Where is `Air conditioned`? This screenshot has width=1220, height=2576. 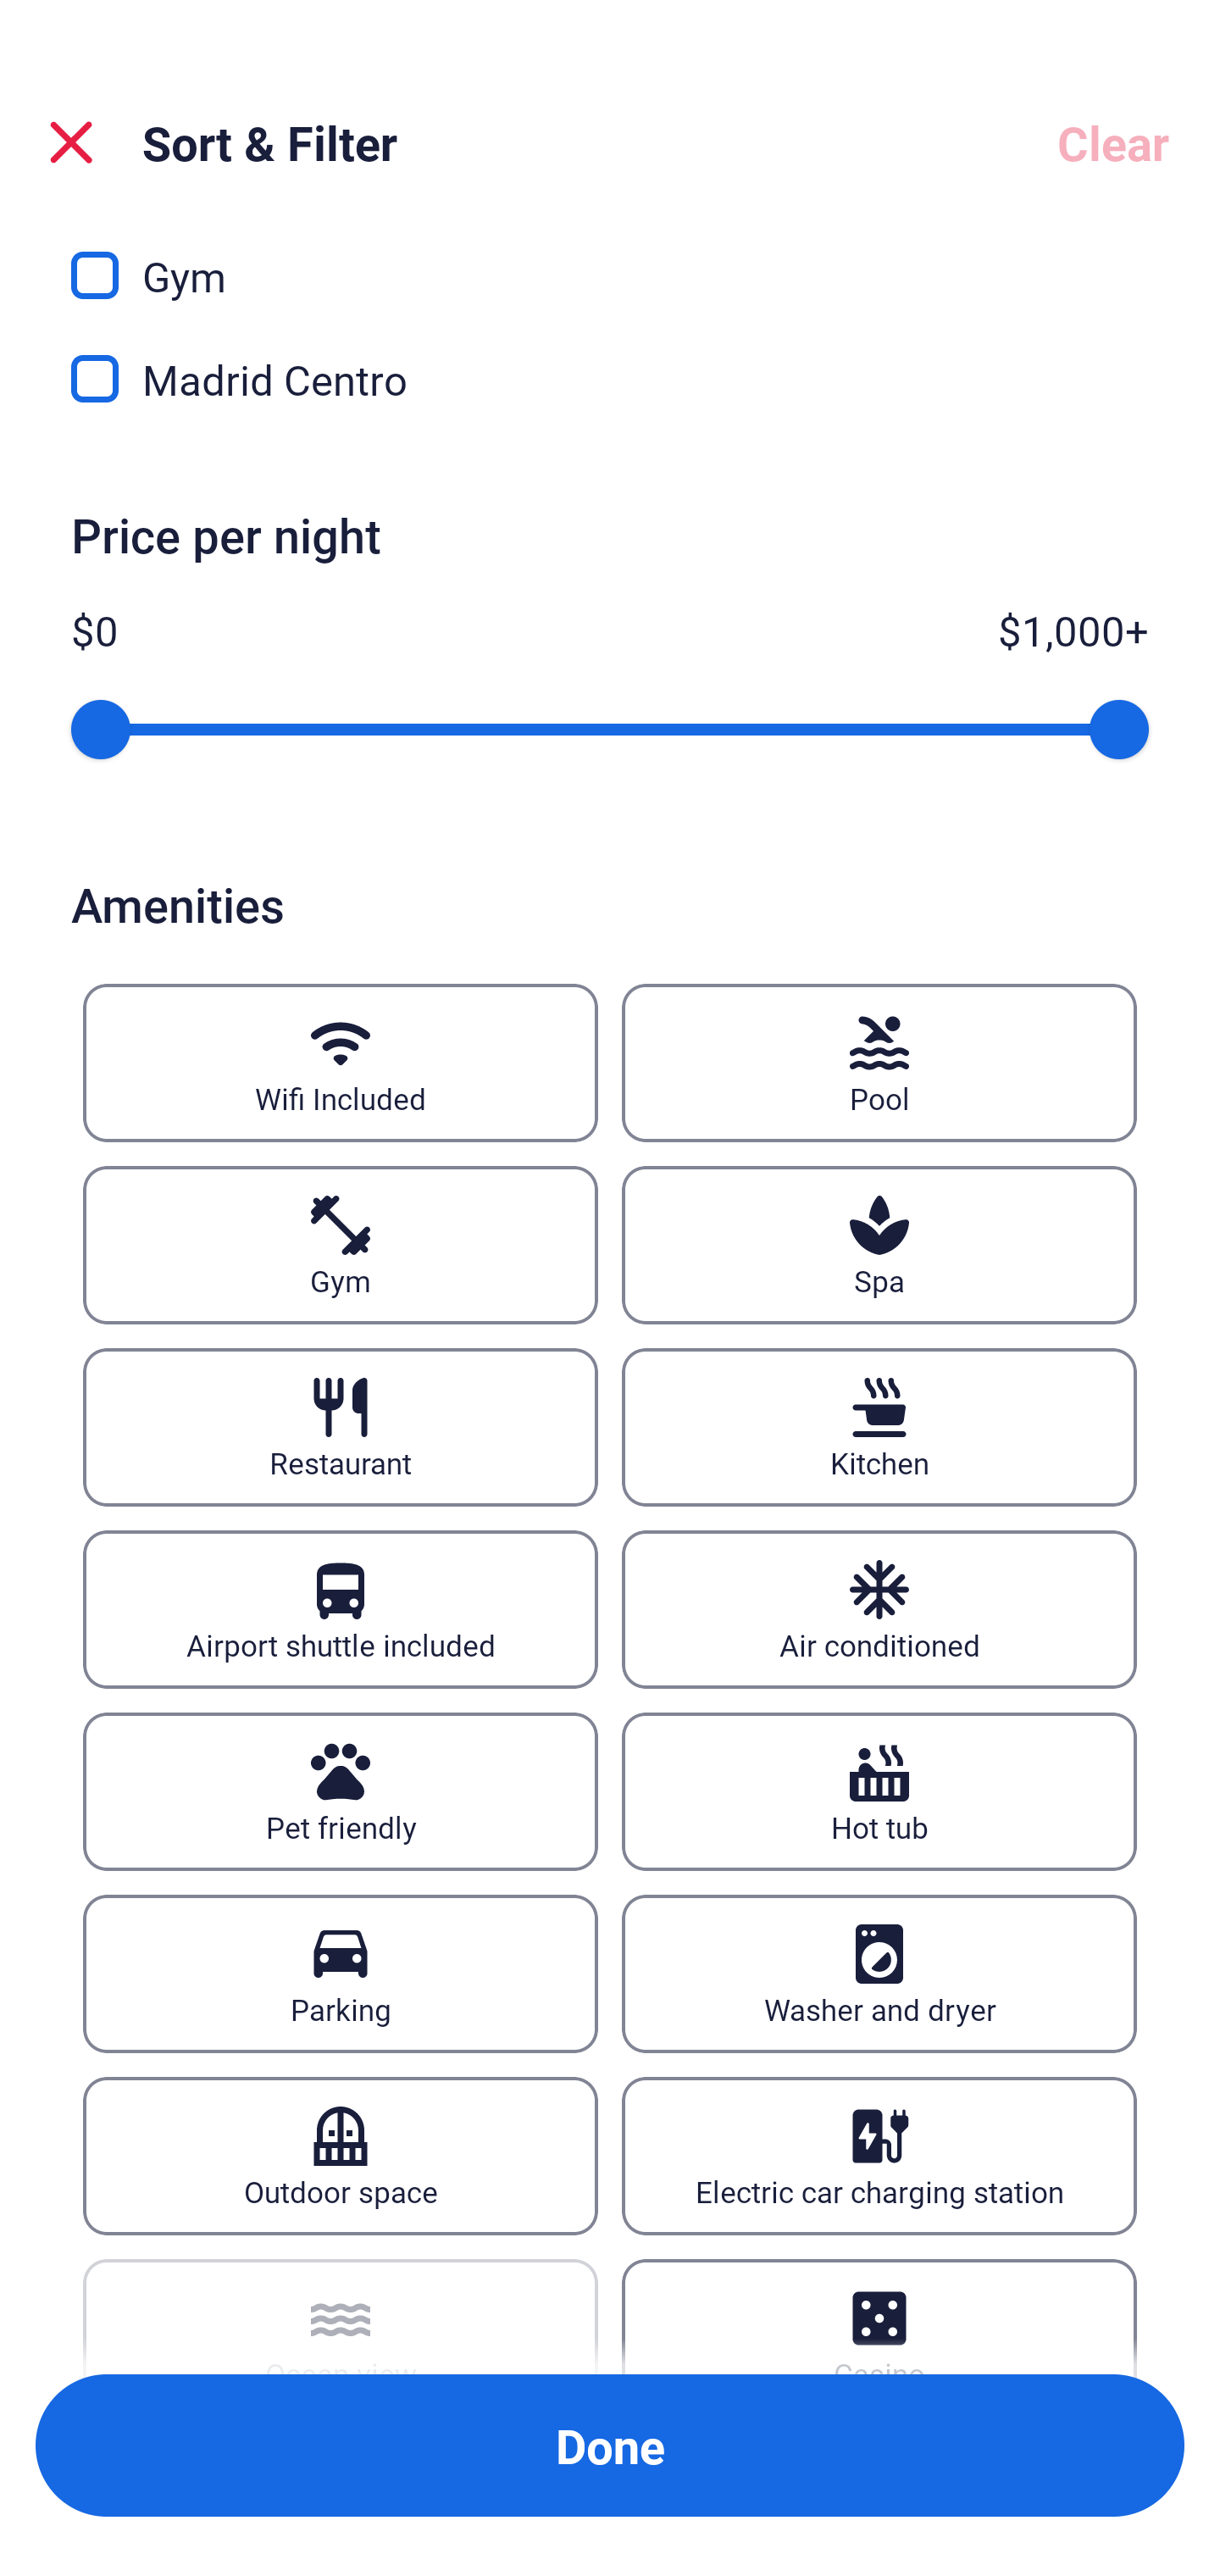 Air conditioned is located at coordinates (879, 1610).